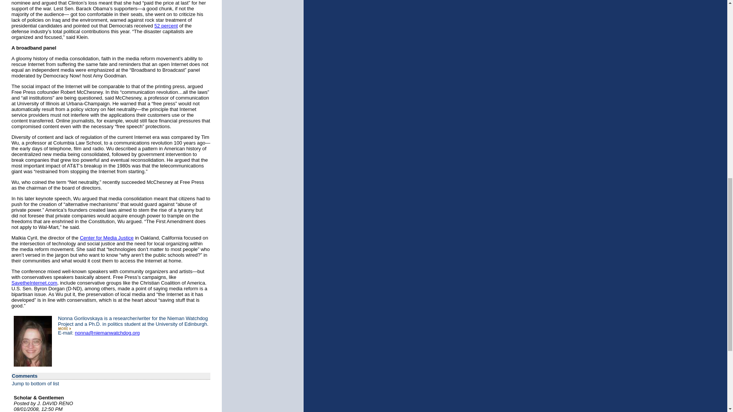  Describe the element at coordinates (35, 383) in the screenshot. I see `Jump to bottom of list` at that location.